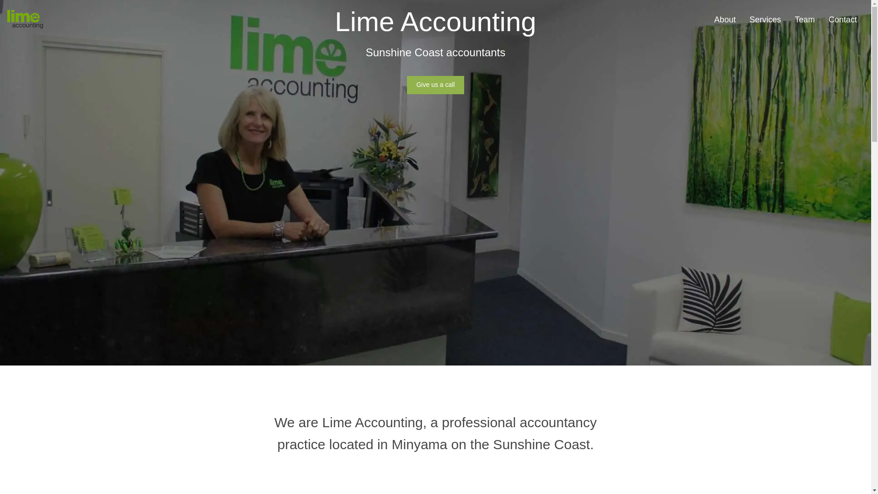  What do you see at coordinates (805, 20) in the screenshot?
I see `Team` at bounding box center [805, 20].